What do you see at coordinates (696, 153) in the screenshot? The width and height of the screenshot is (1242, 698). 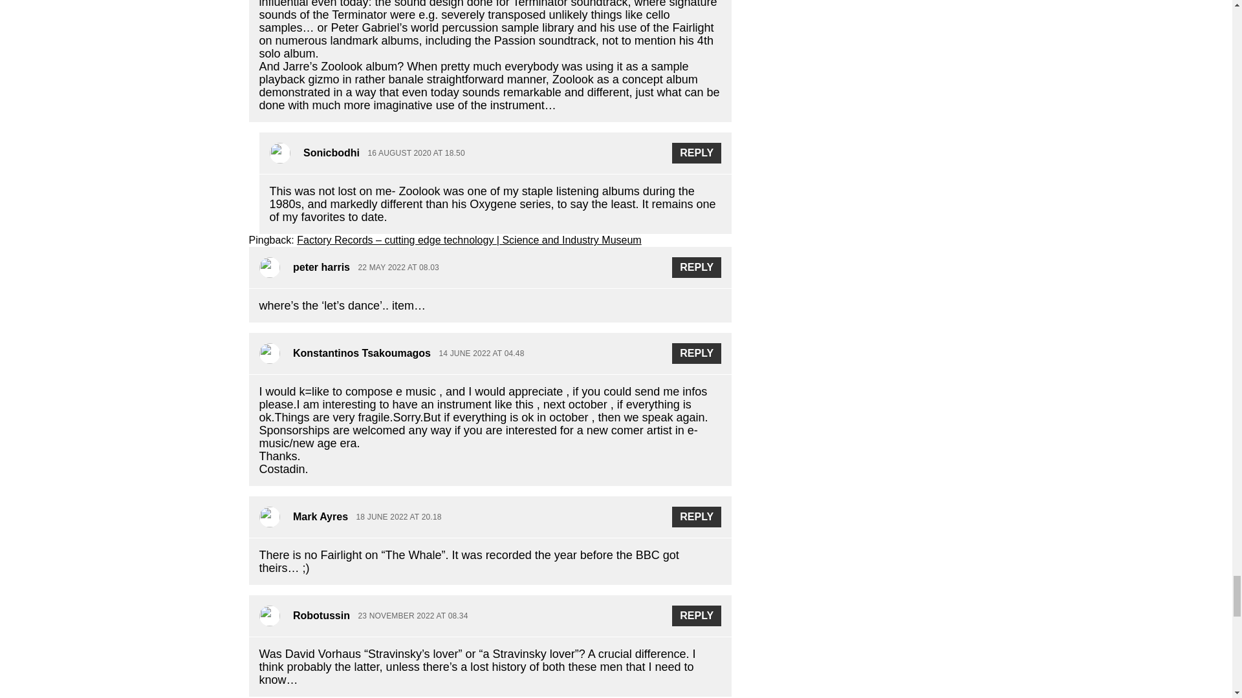 I see `REPLY` at bounding box center [696, 153].